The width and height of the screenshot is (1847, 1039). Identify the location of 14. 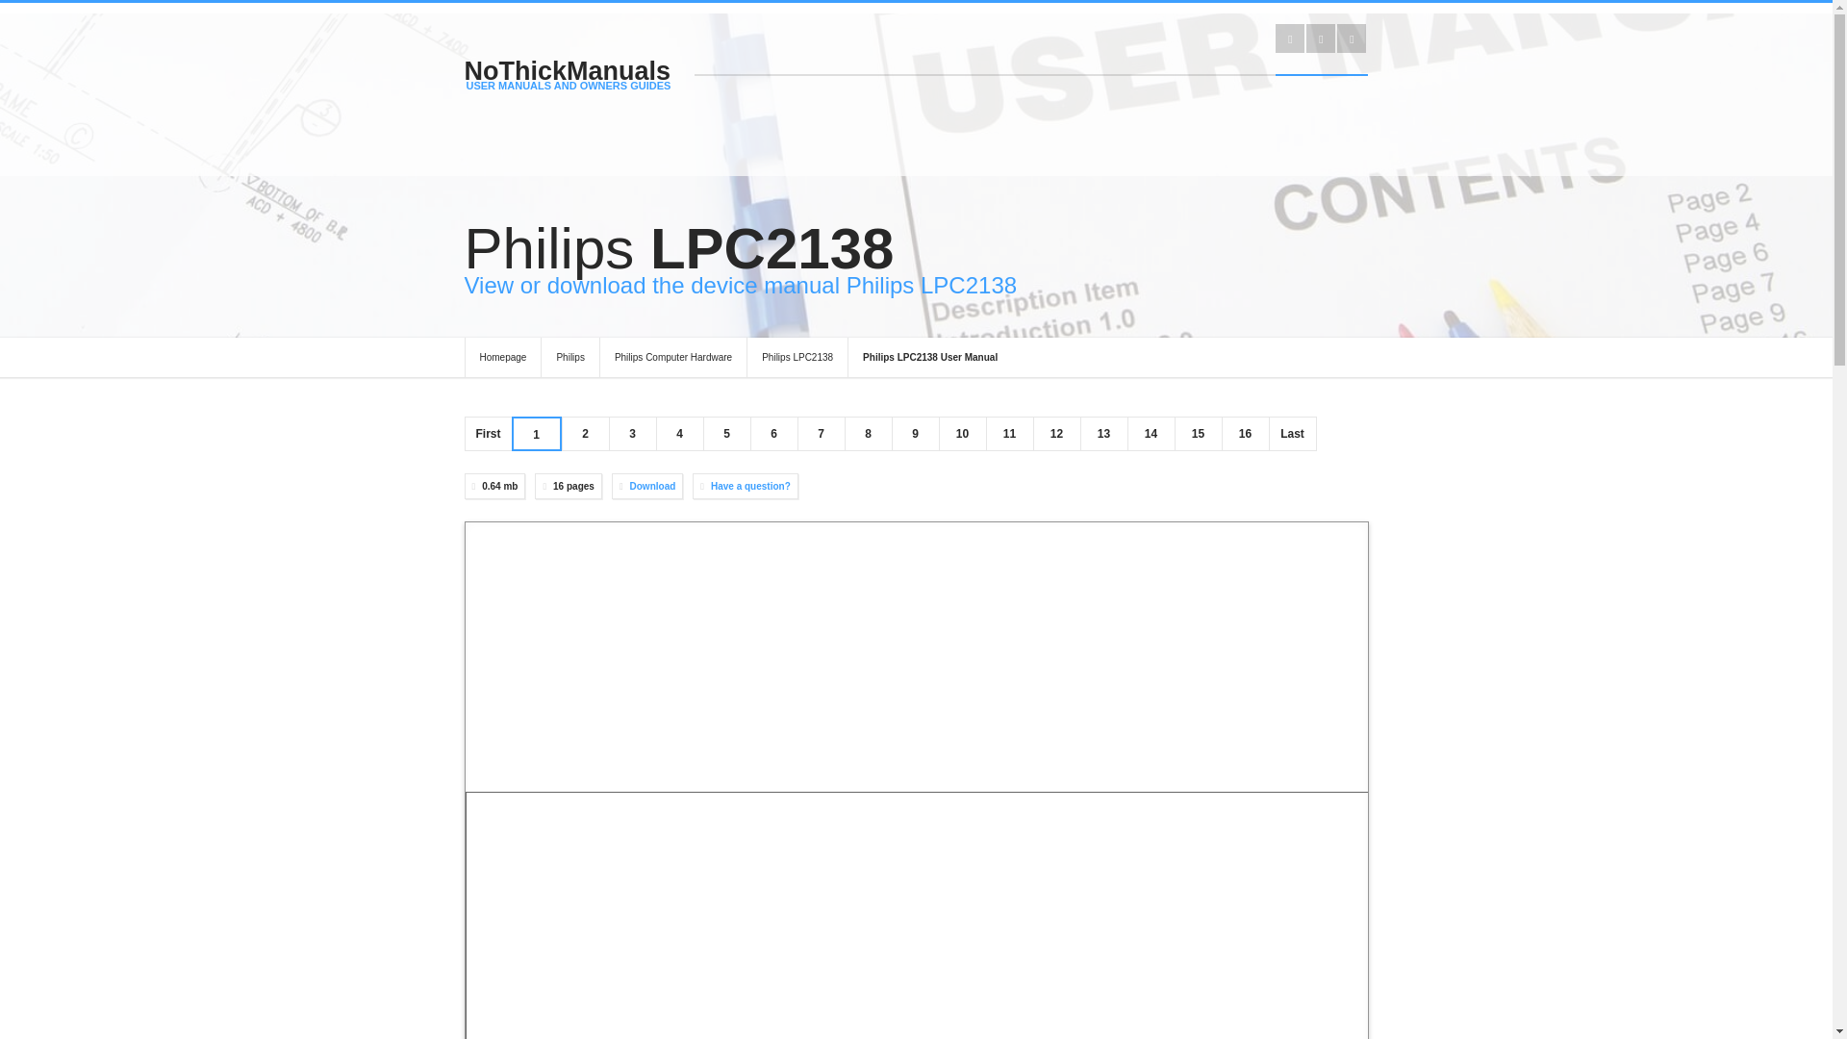
(1151, 433).